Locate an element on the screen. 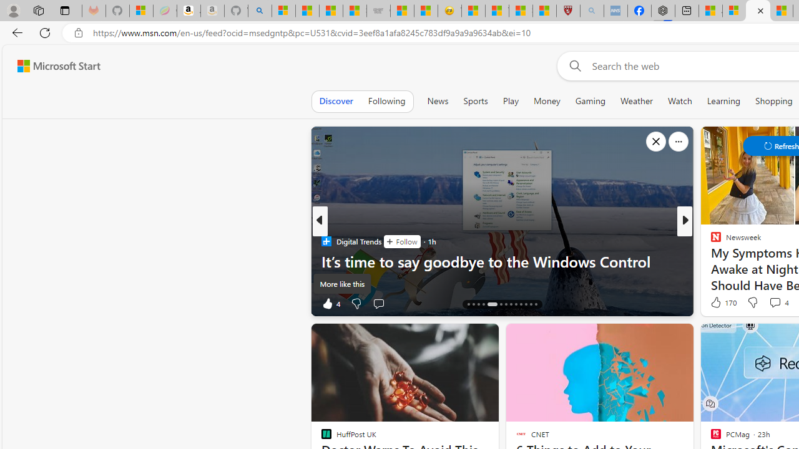  View comments 34 Comment is located at coordinates (777, 303).